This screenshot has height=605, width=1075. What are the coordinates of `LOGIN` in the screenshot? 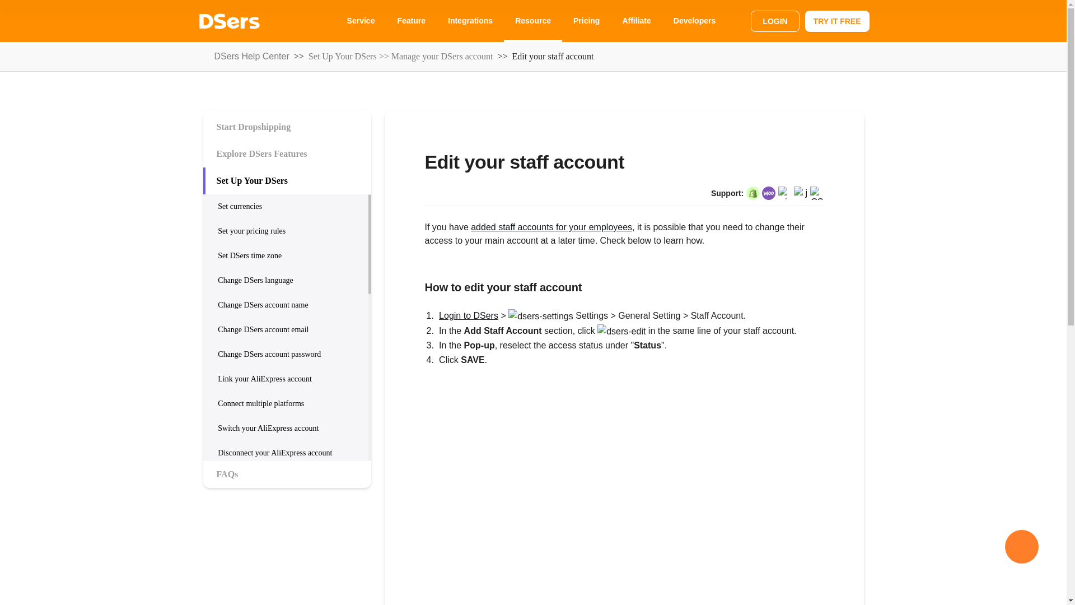 It's located at (774, 21).